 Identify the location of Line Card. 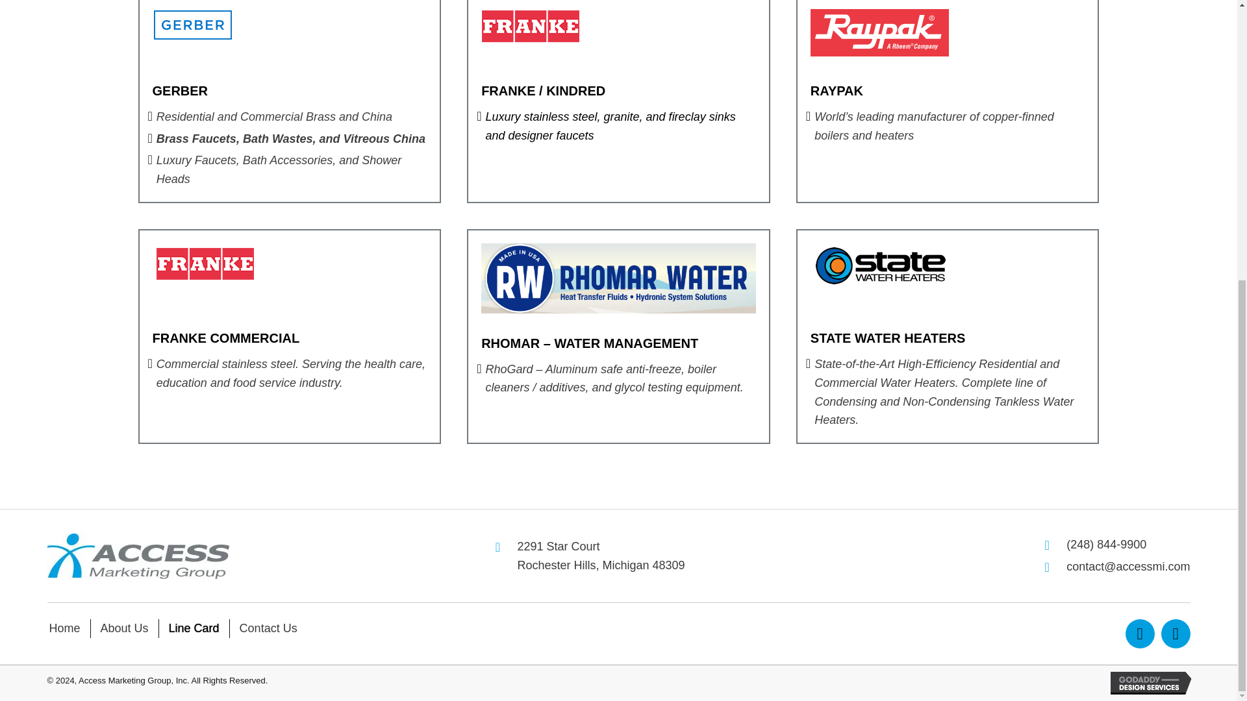
(138, 556).